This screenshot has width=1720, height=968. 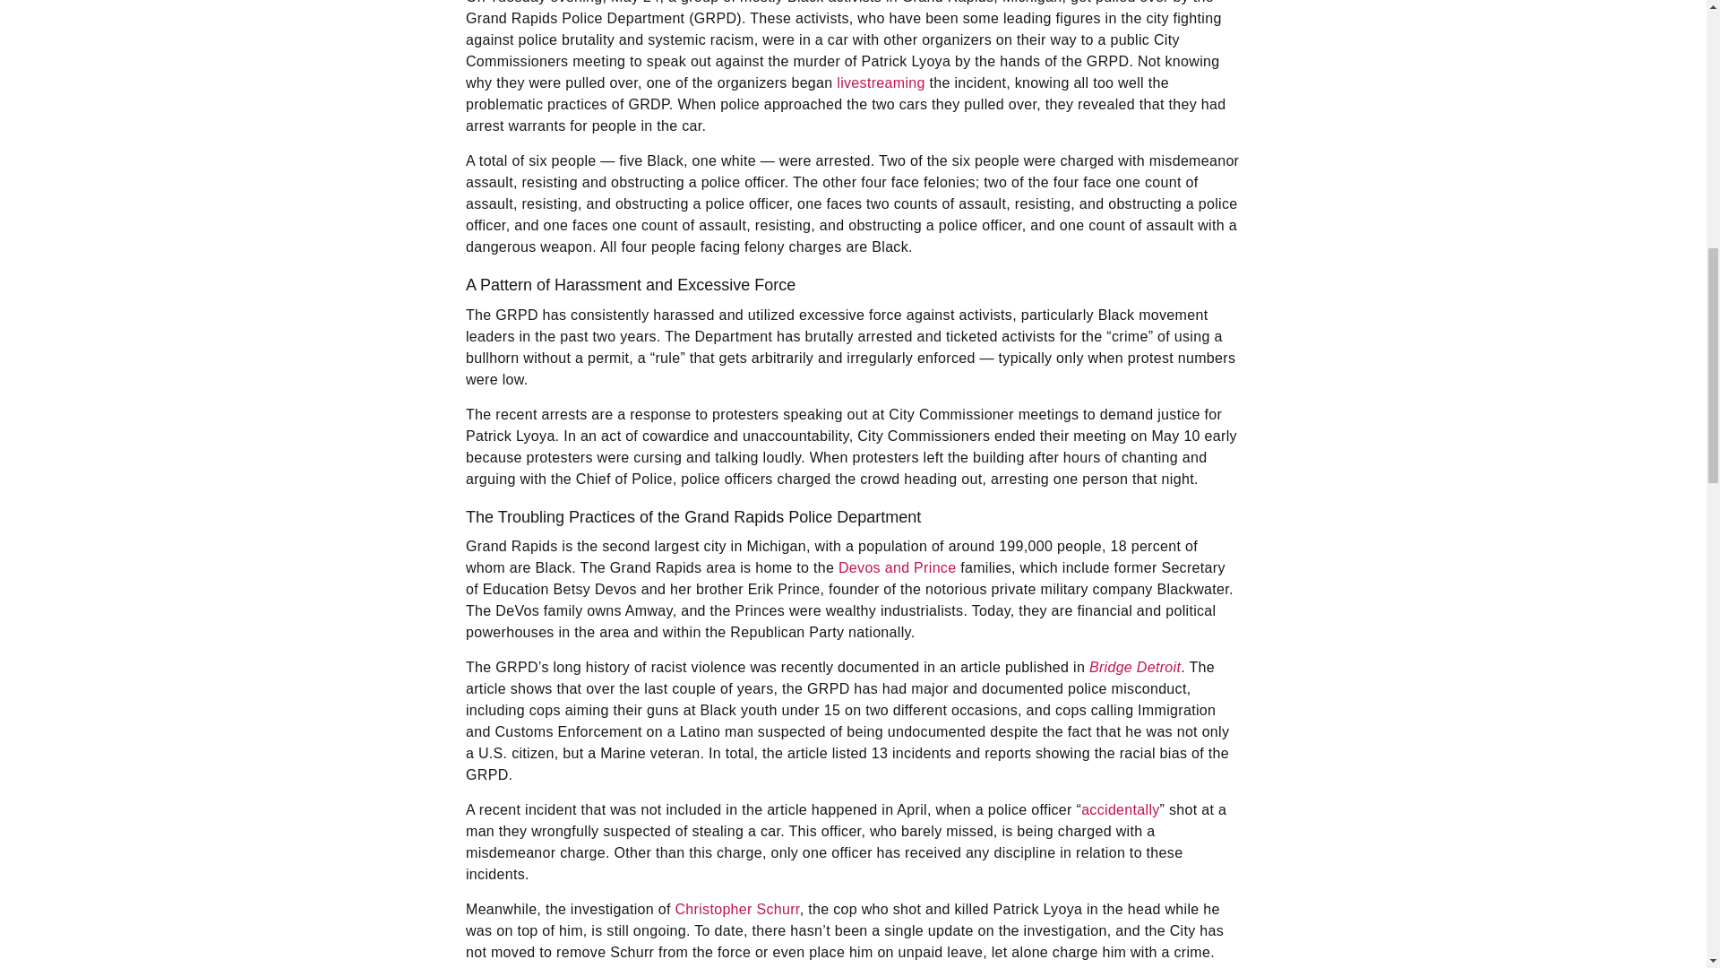 What do you see at coordinates (898, 567) in the screenshot?
I see `Devos and Prince` at bounding box center [898, 567].